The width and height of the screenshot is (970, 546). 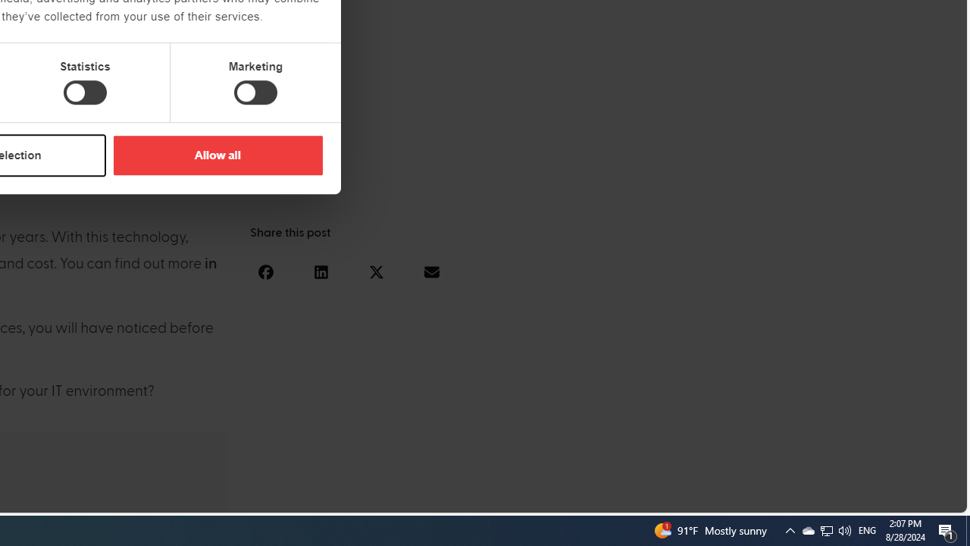 What do you see at coordinates (255, 93) in the screenshot?
I see `Marketing` at bounding box center [255, 93].